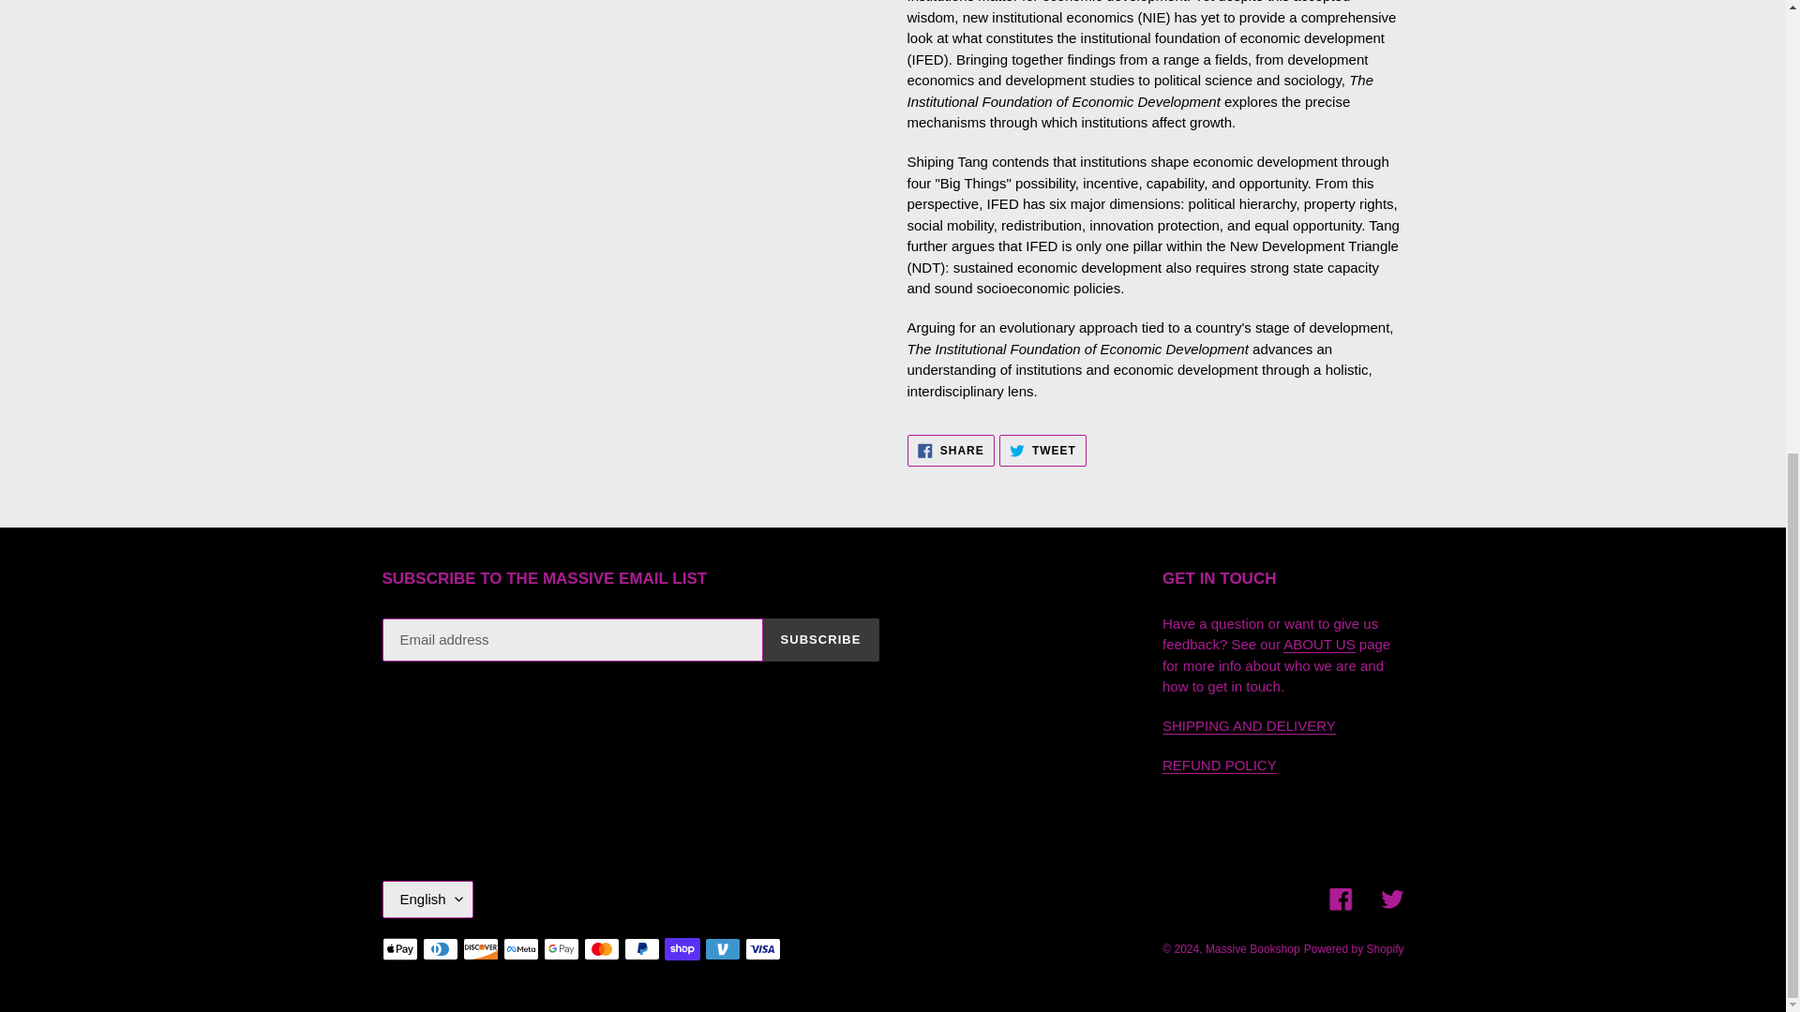 The image size is (1800, 1012). I want to click on Refund Policy, so click(1249, 725).